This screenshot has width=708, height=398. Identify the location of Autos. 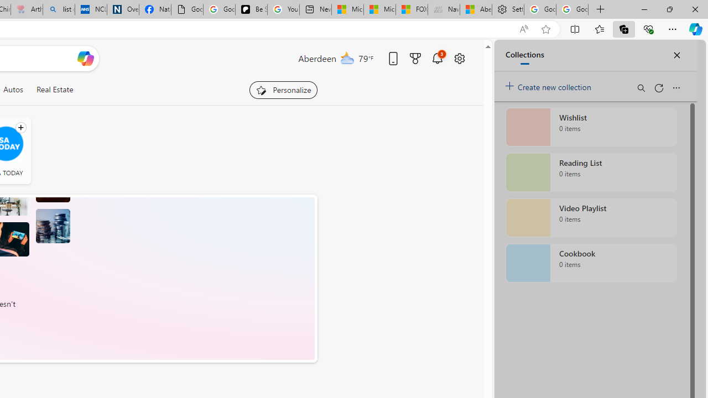
(13, 90).